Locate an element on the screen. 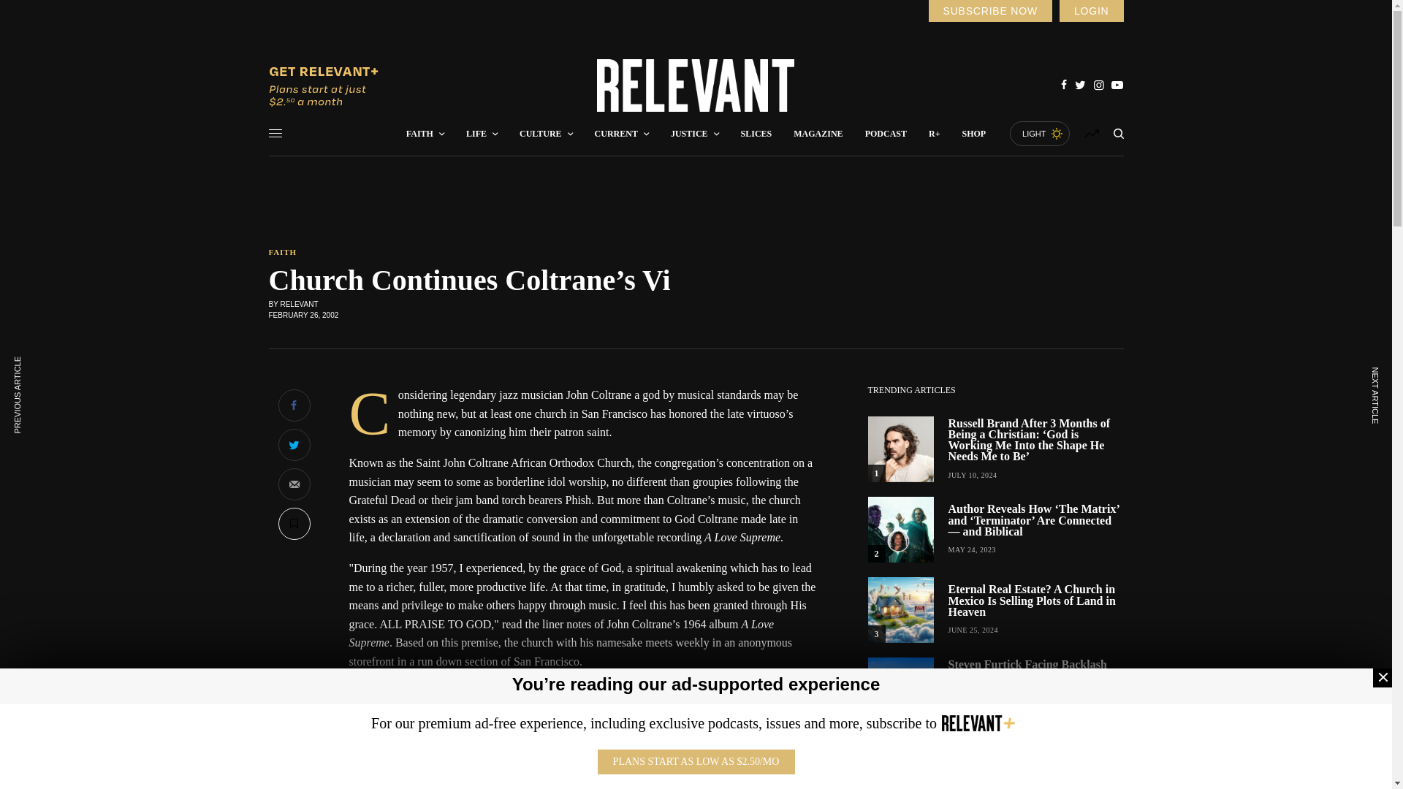 This screenshot has height=789, width=1403. RELEVANT is located at coordinates (696, 85).